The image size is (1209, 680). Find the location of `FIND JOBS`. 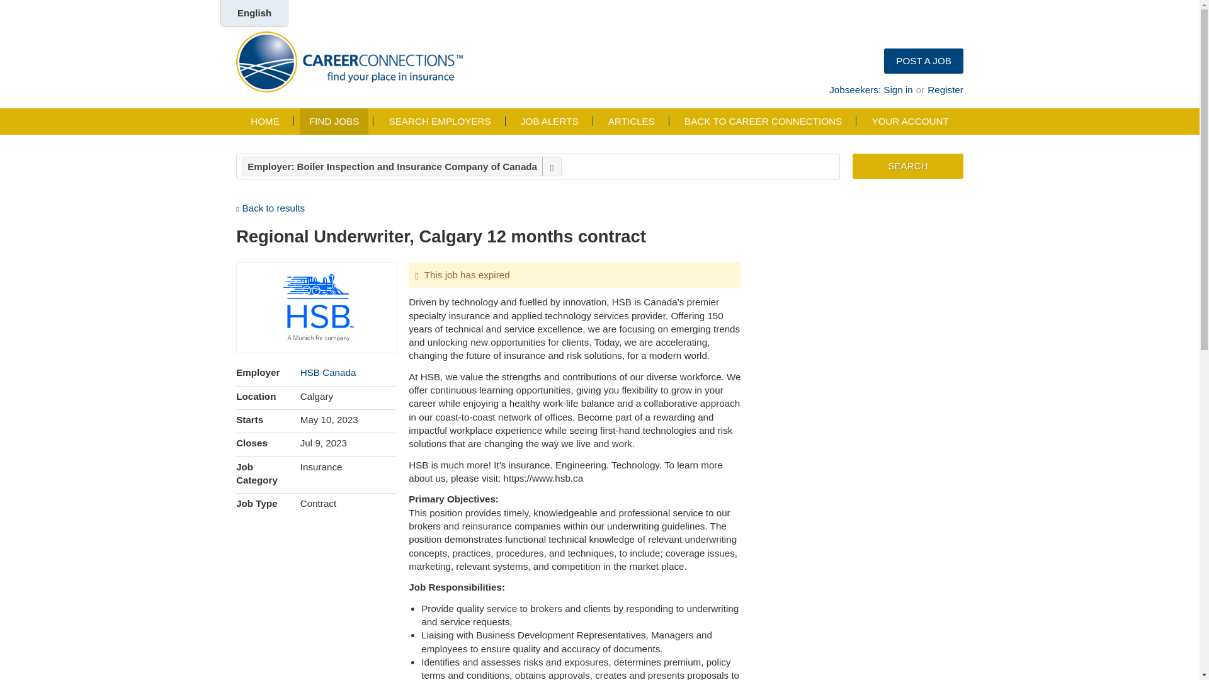

FIND JOBS is located at coordinates (334, 121).